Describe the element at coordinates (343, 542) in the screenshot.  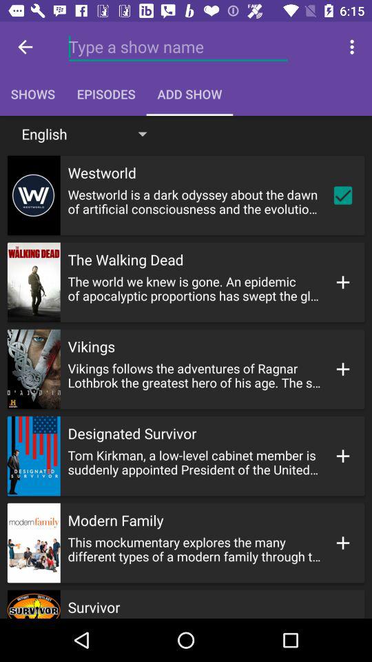
I see `click the button on the bottom right corner of the web page` at that location.